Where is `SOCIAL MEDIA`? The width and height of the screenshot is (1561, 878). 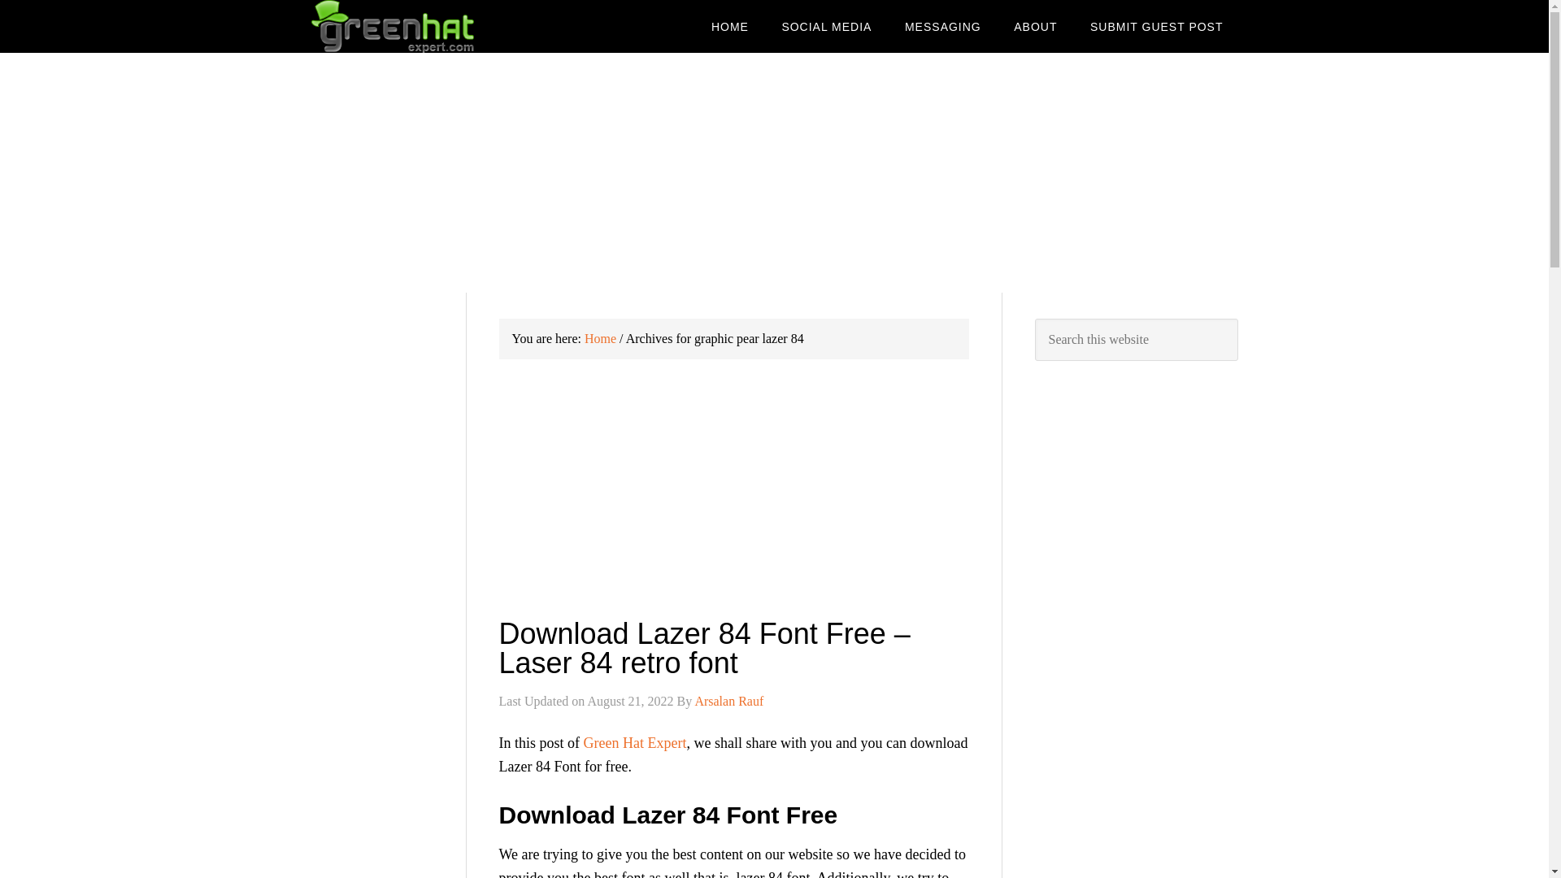 SOCIAL MEDIA is located at coordinates (826, 26).